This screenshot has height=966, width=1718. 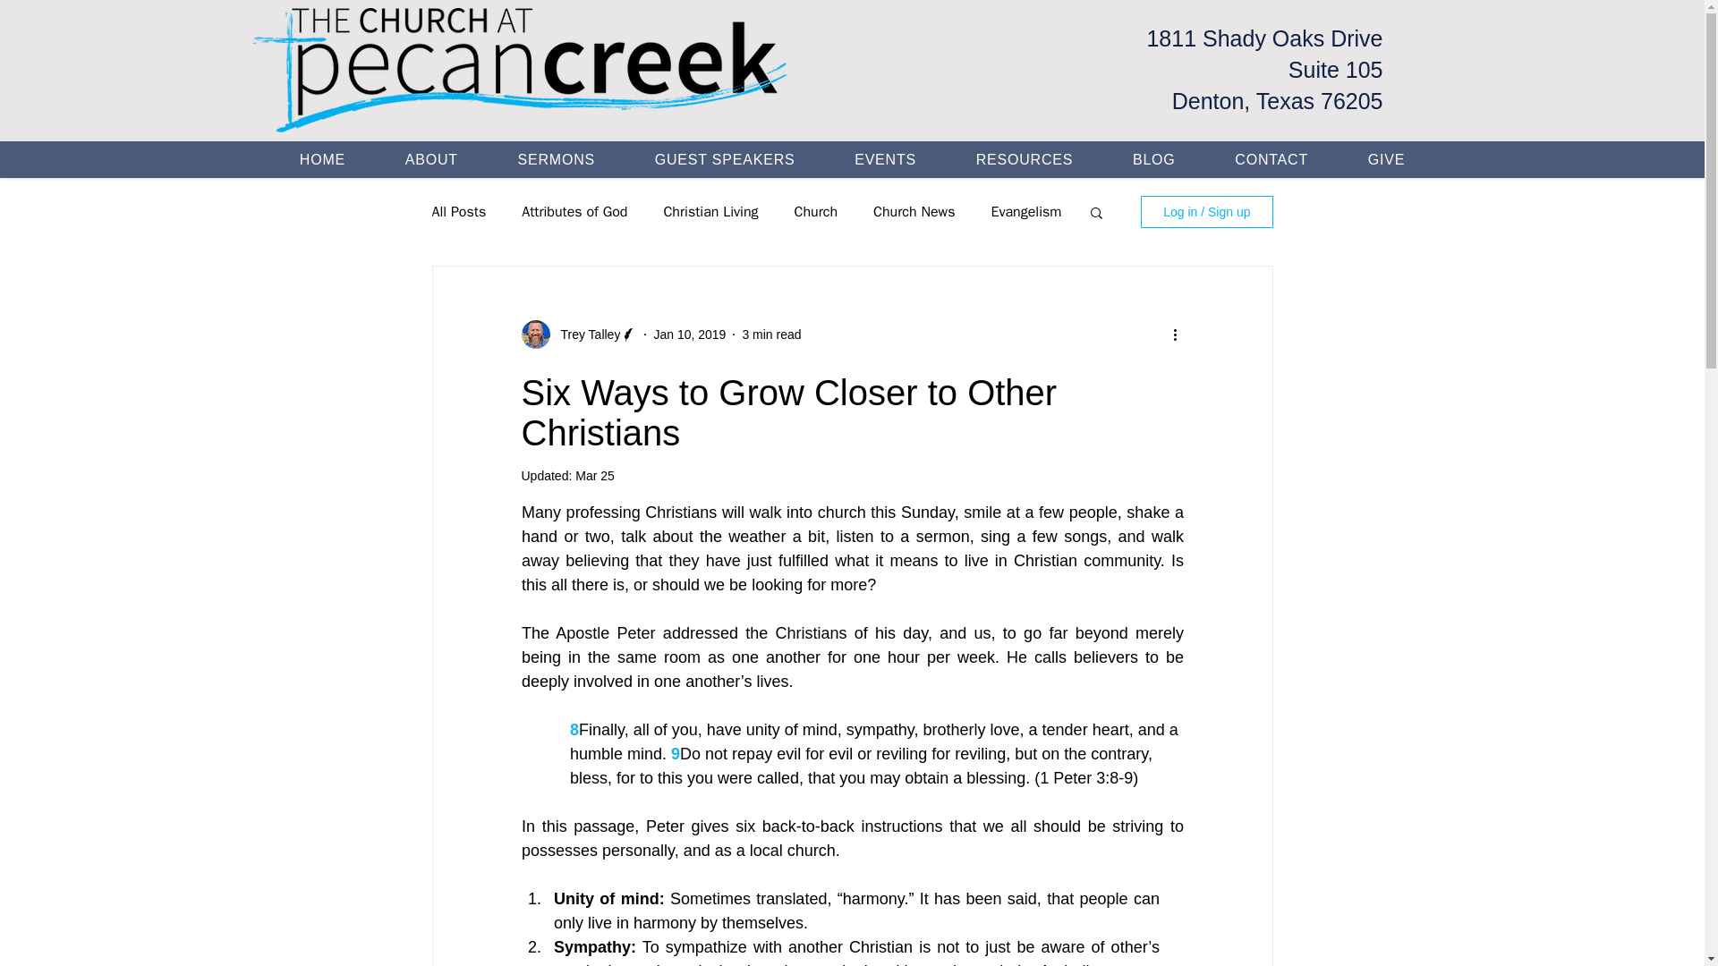 I want to click on GUEST SPEAKERS, so click(x=725, y=159).